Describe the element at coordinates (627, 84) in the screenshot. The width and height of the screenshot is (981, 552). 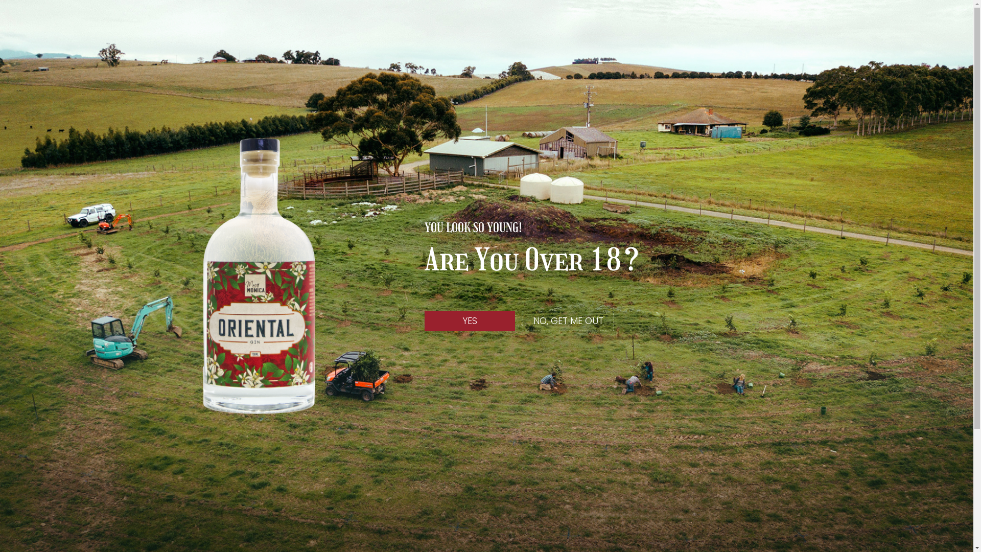
I see `CONTACT` at that location.